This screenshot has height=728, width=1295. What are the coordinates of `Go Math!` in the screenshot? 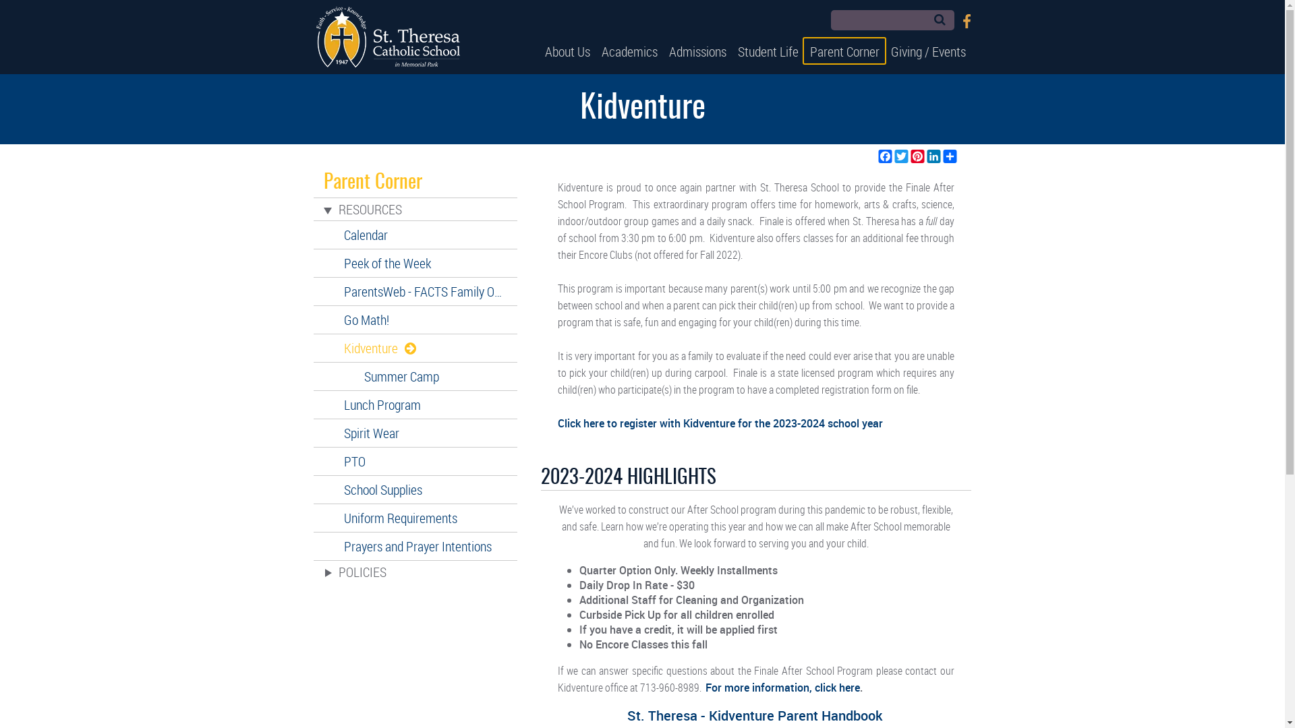 It's located at (415, 320).